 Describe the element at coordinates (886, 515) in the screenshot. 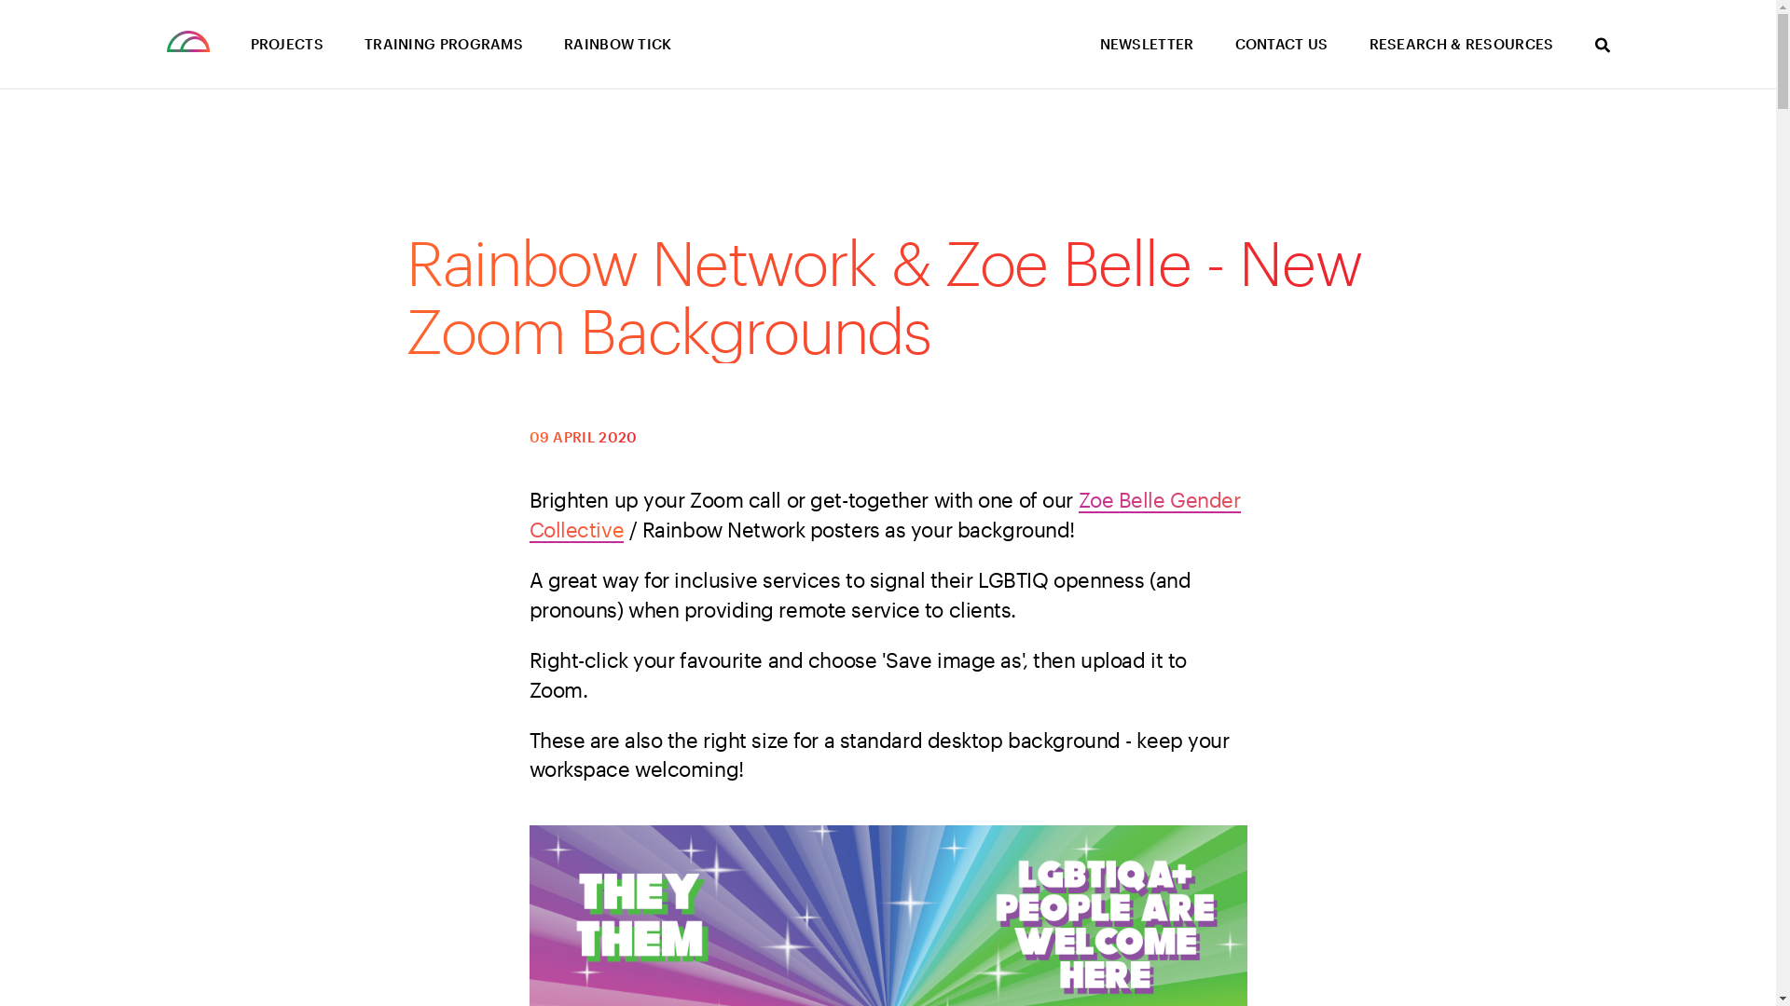

I see `Zoe Belle Gender Collective` at that location.